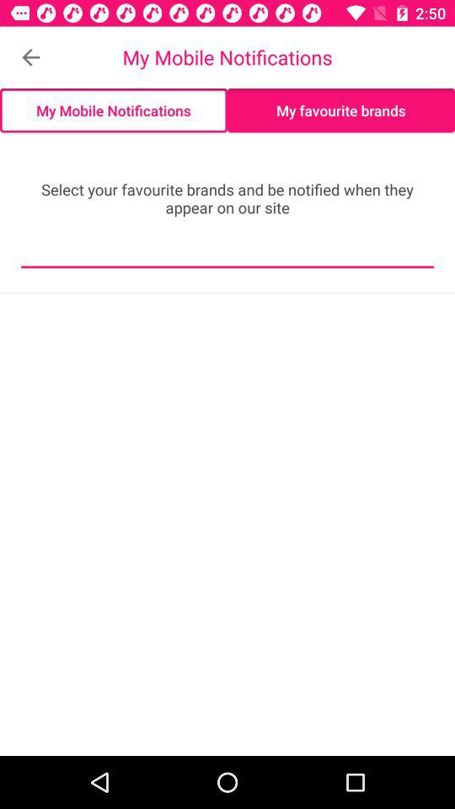 The height and width of the screenshot is (809, 455). What do you see at coordinates (227, 254) in the screenshot?
I see `write favourite brands` at bounding box center [227, 254].